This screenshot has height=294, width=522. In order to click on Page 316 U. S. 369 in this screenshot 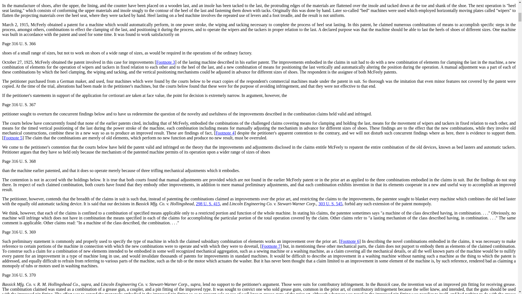, I will do `click(19, 232)`.